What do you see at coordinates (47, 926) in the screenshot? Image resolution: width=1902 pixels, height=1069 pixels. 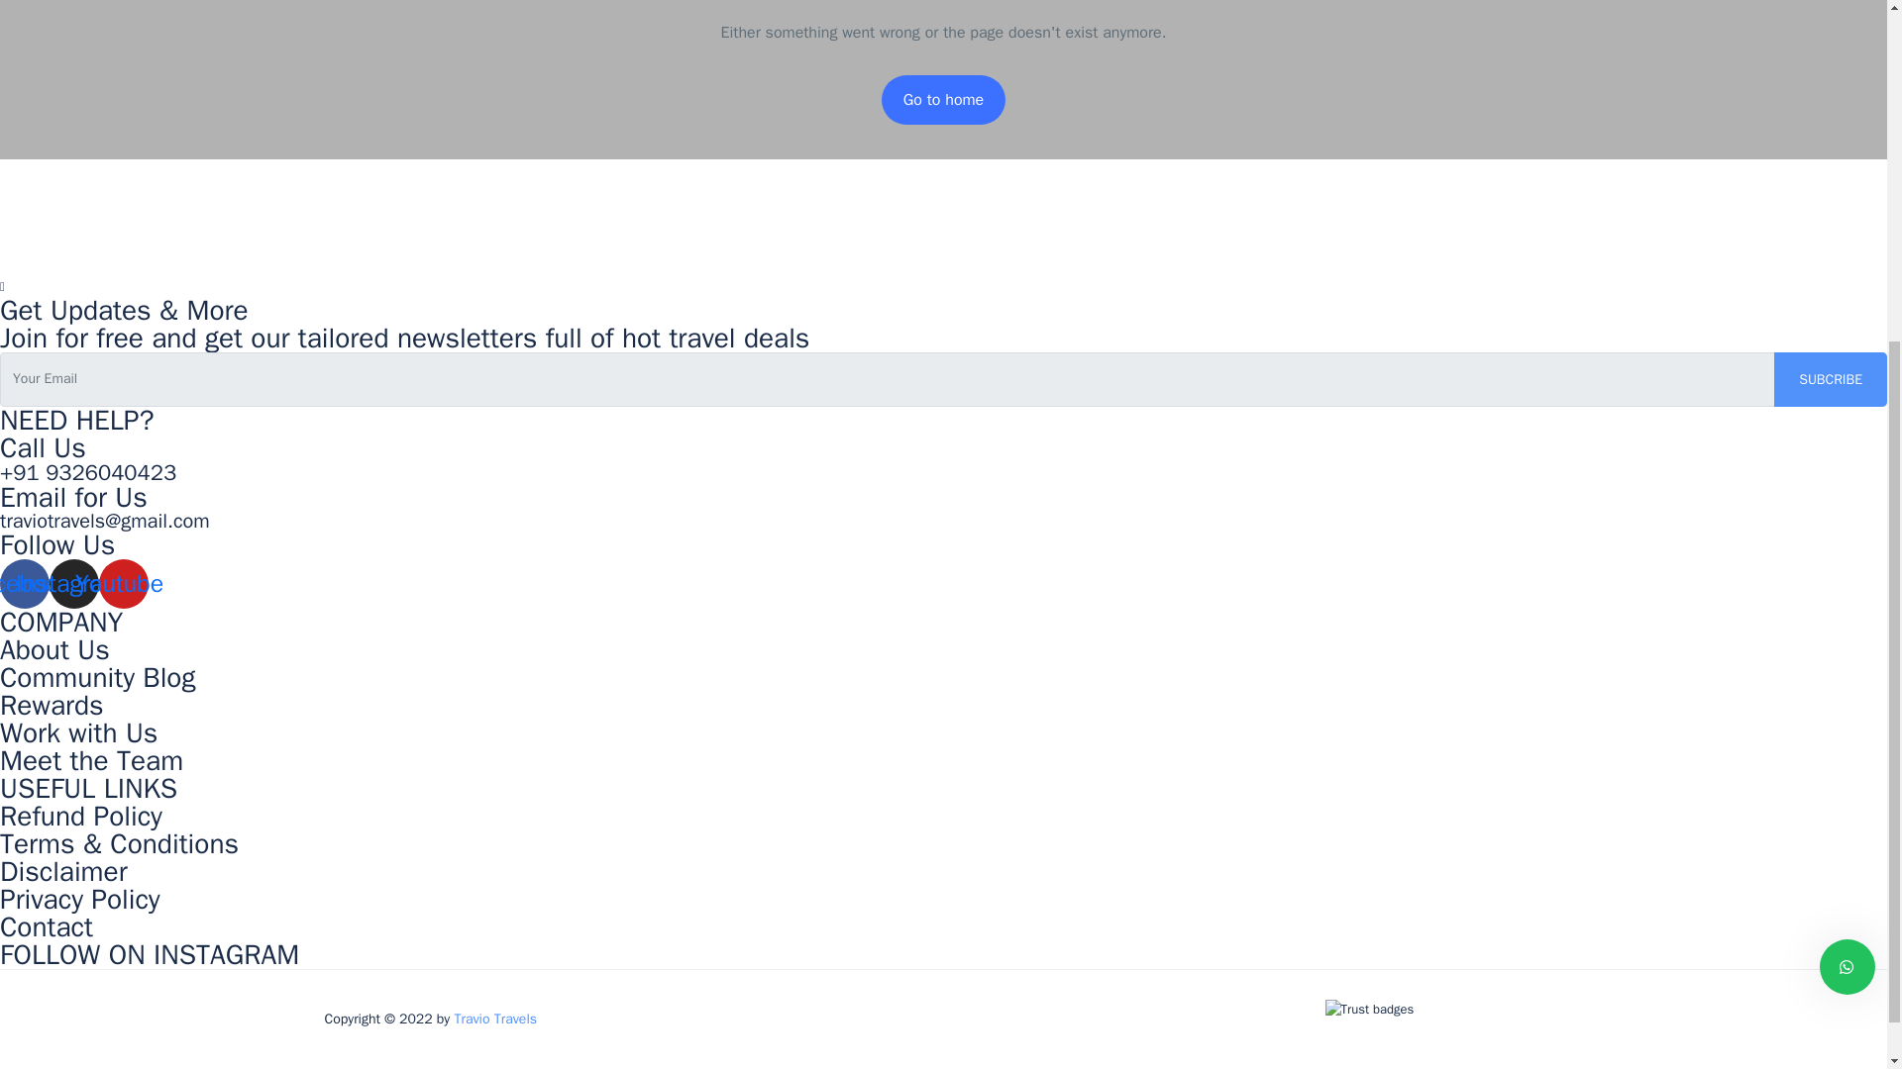 I see `Contact` at bounding box center [47, 926].